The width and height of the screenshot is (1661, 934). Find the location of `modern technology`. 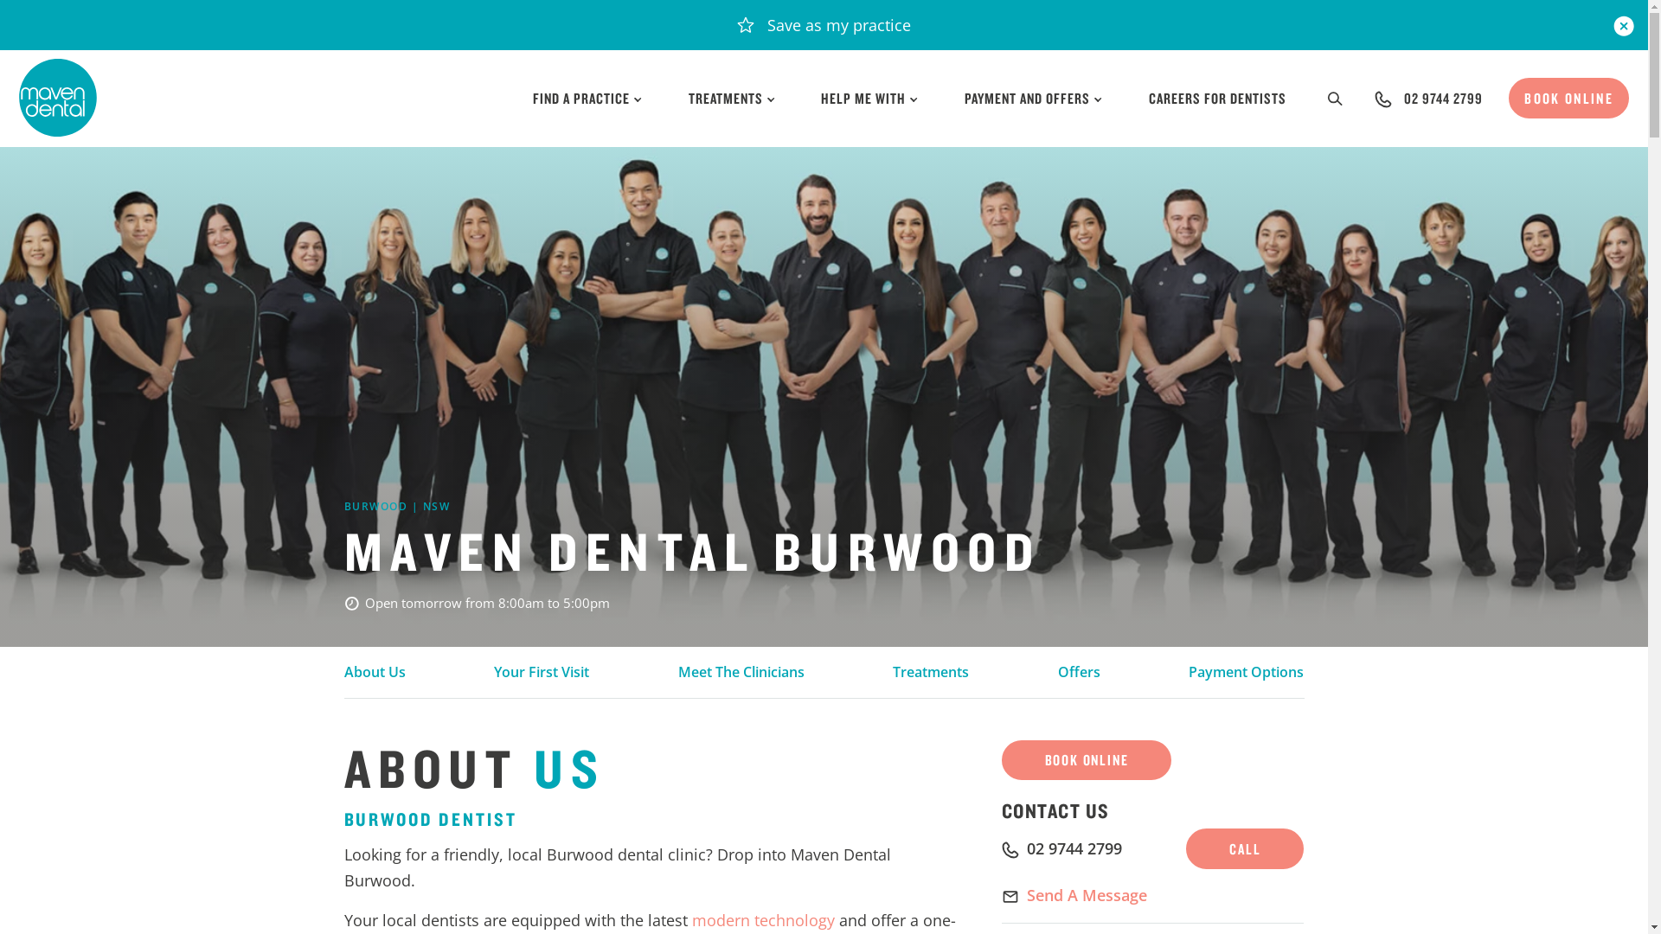

modern technology is located at coordinates (763, 920).